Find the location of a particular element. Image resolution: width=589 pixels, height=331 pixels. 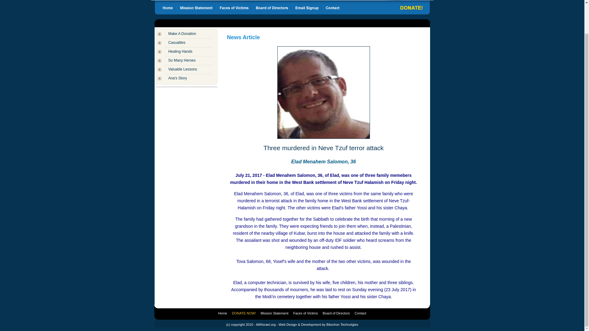

Casualties is located at coordinates (177, 42).